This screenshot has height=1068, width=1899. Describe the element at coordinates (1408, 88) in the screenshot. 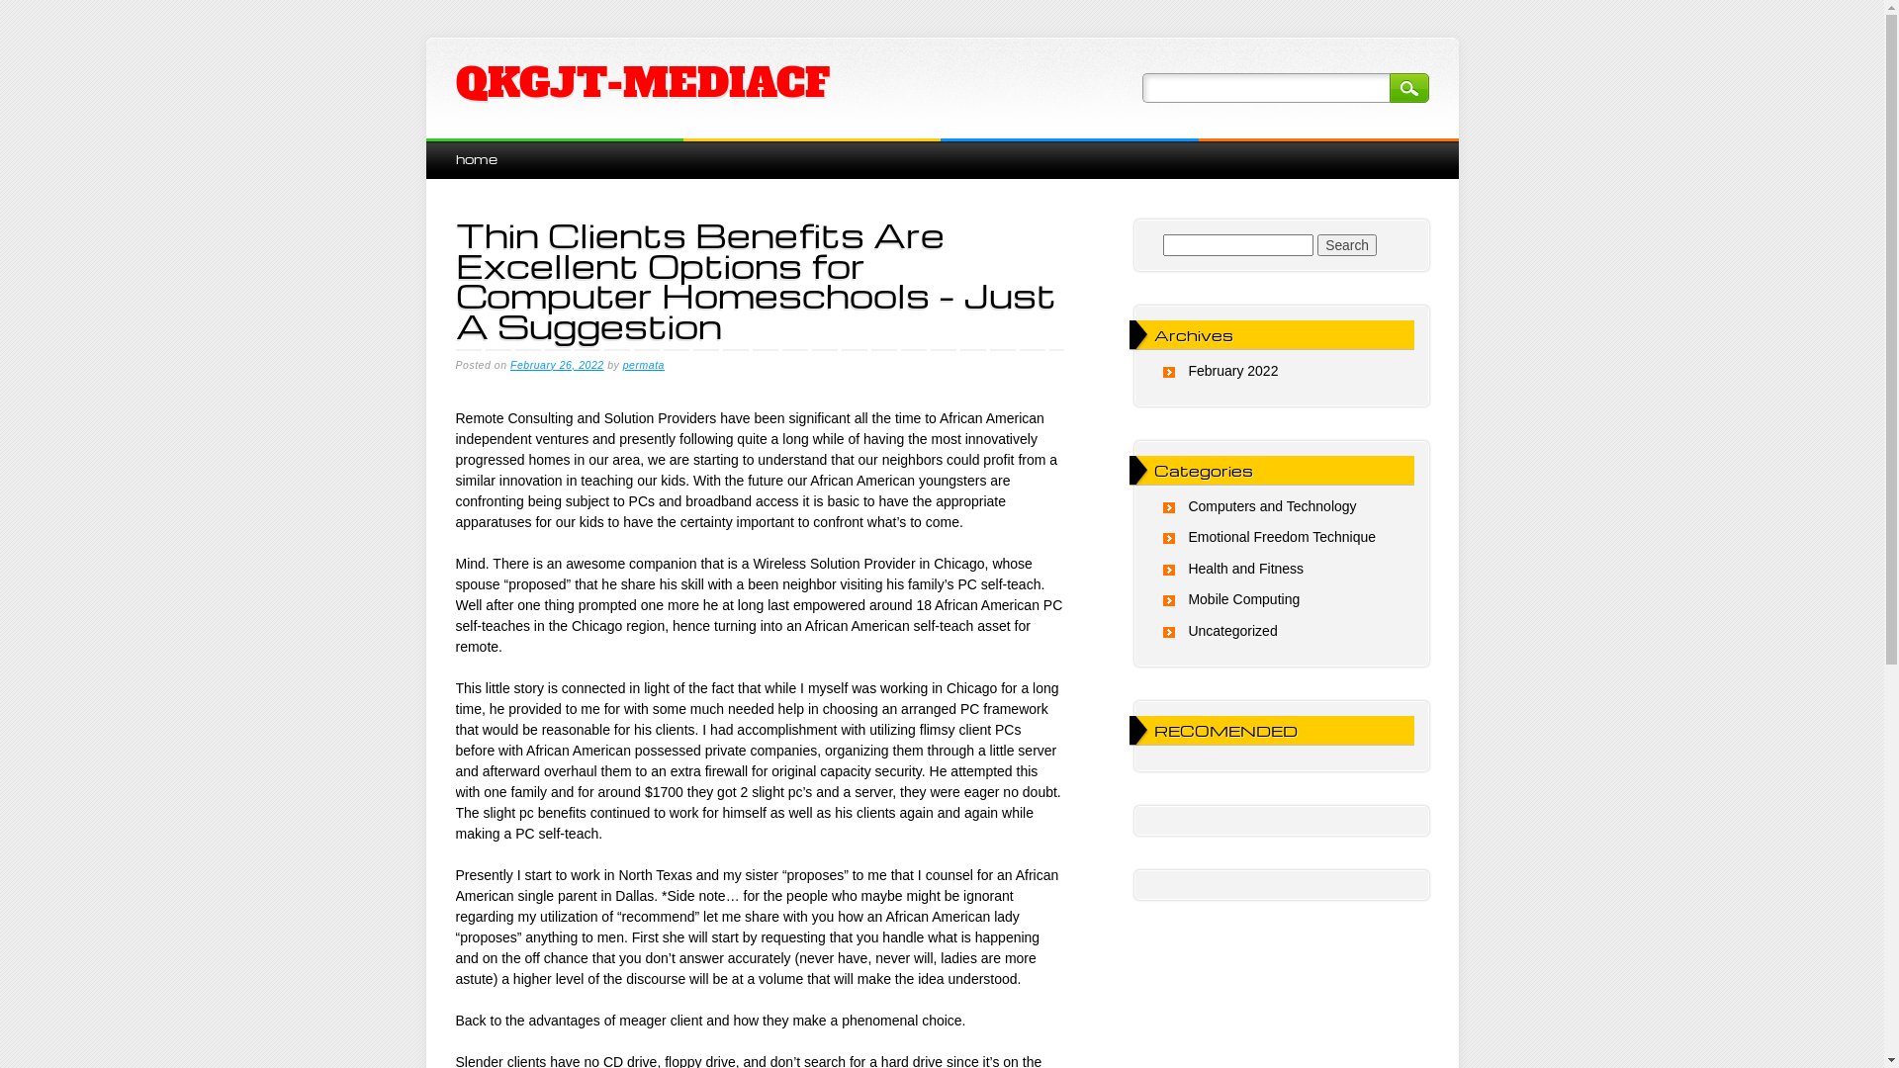

I see `Search` at that location.